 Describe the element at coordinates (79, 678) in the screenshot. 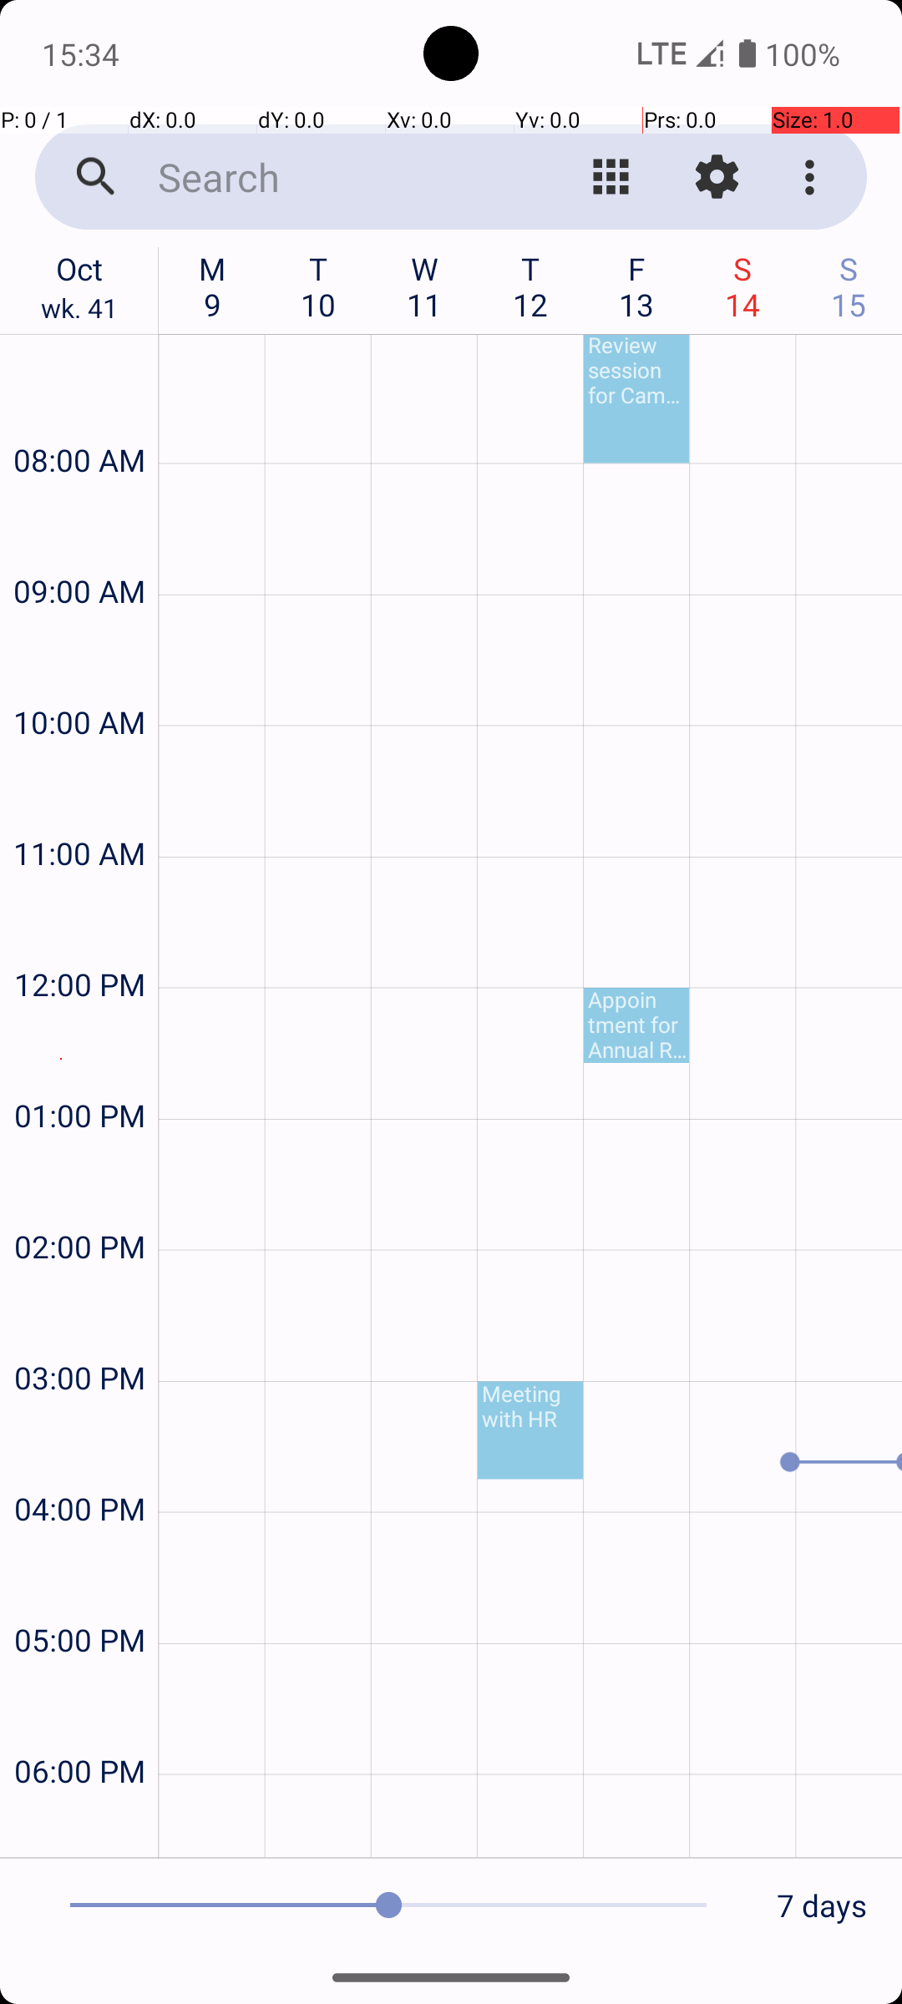

I see `10:00 AM` at that location.